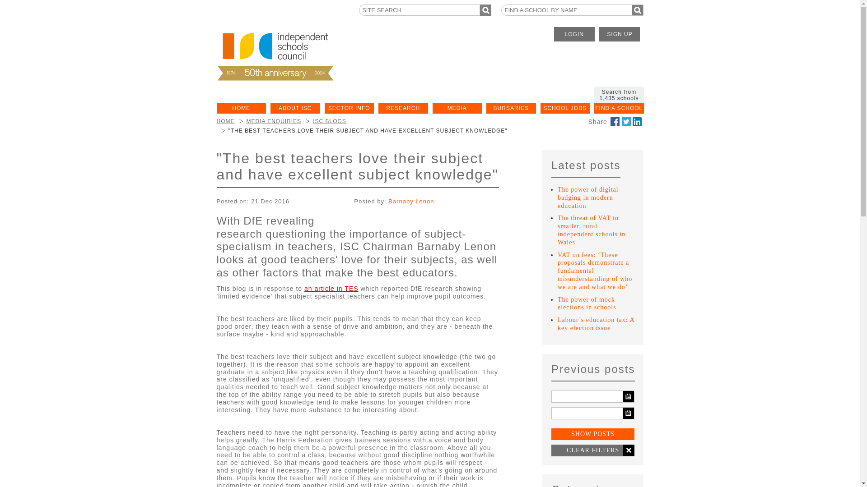  I want to click on Show Posts, so click(593, 435).